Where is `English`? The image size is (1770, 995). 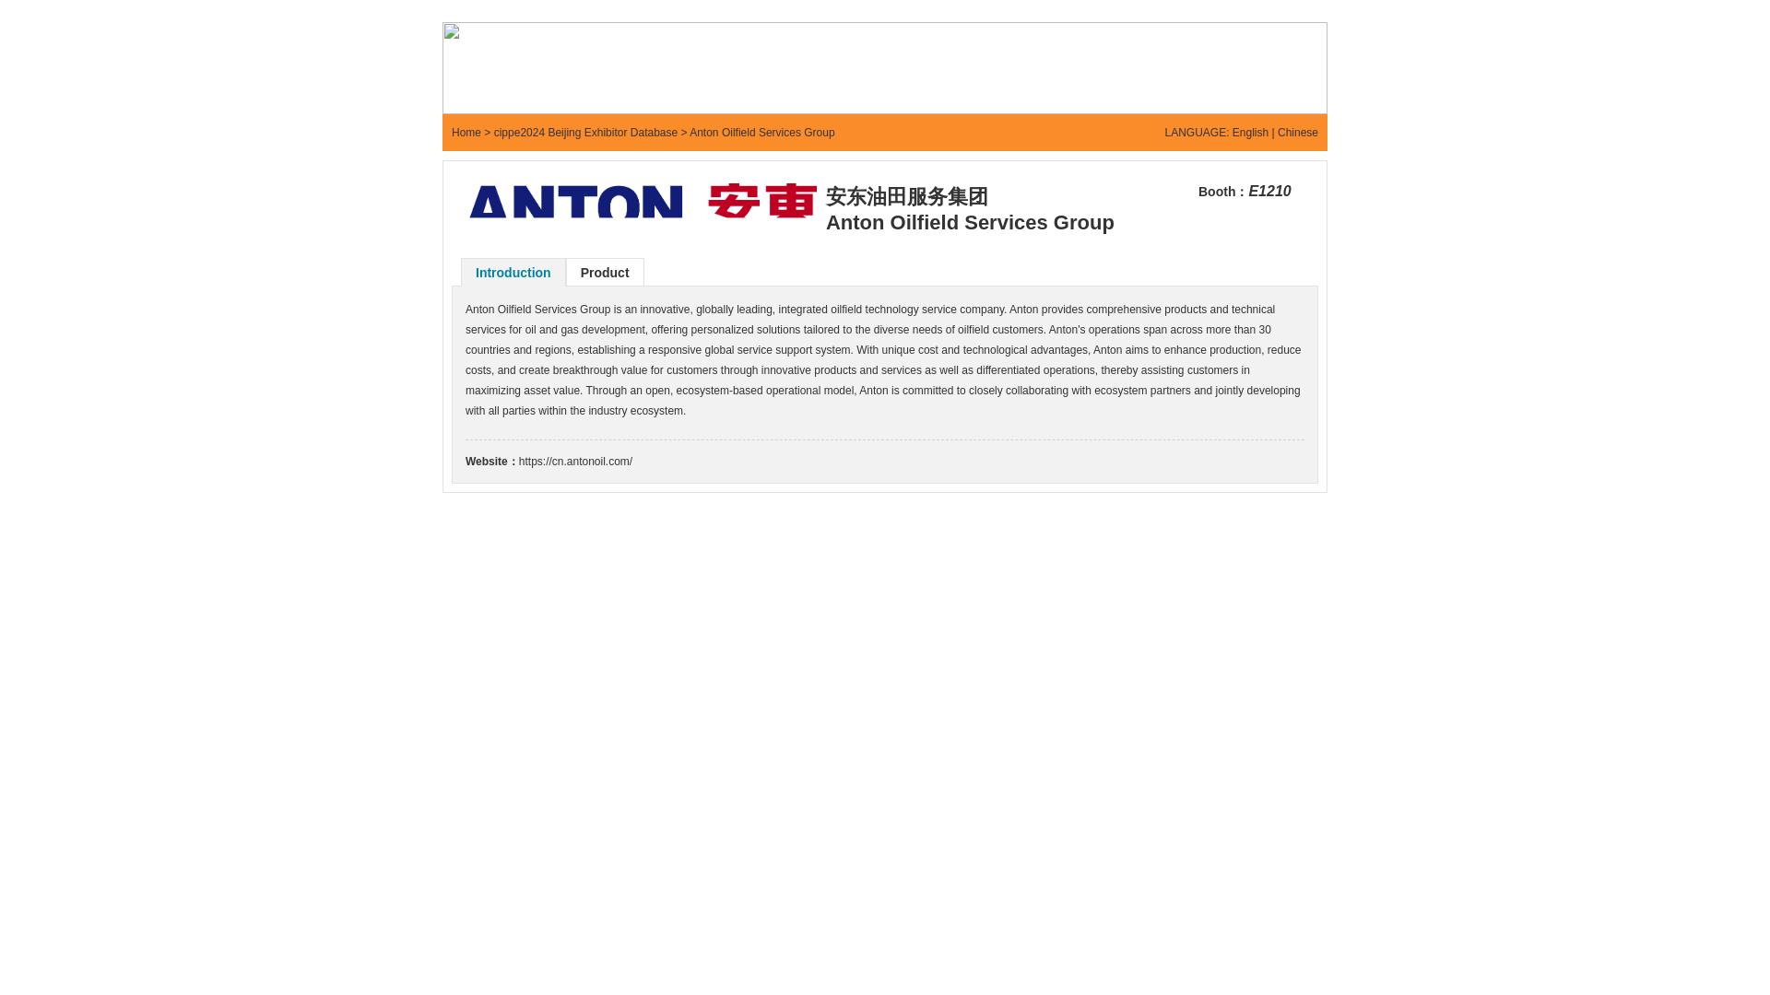
English is located at coordinates (1250, 133).